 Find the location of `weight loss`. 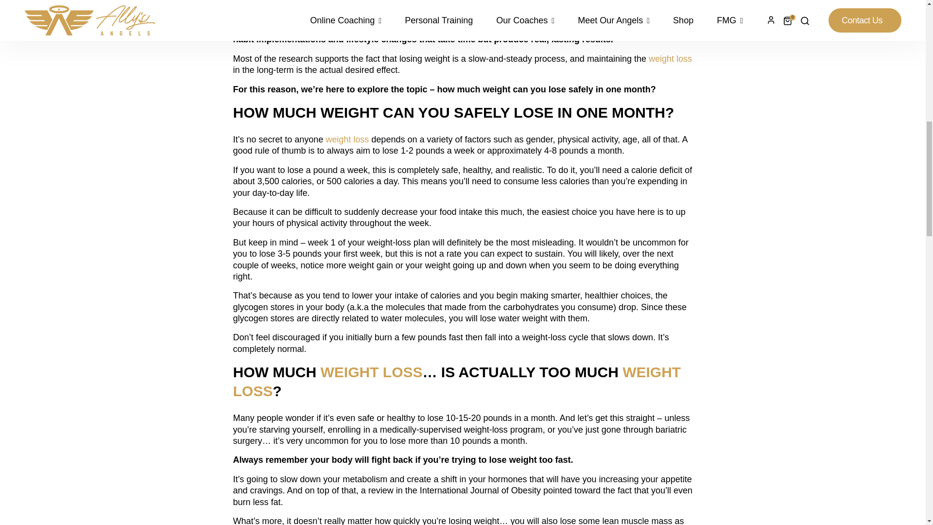

weight loss is located at coordinates (347, 139).